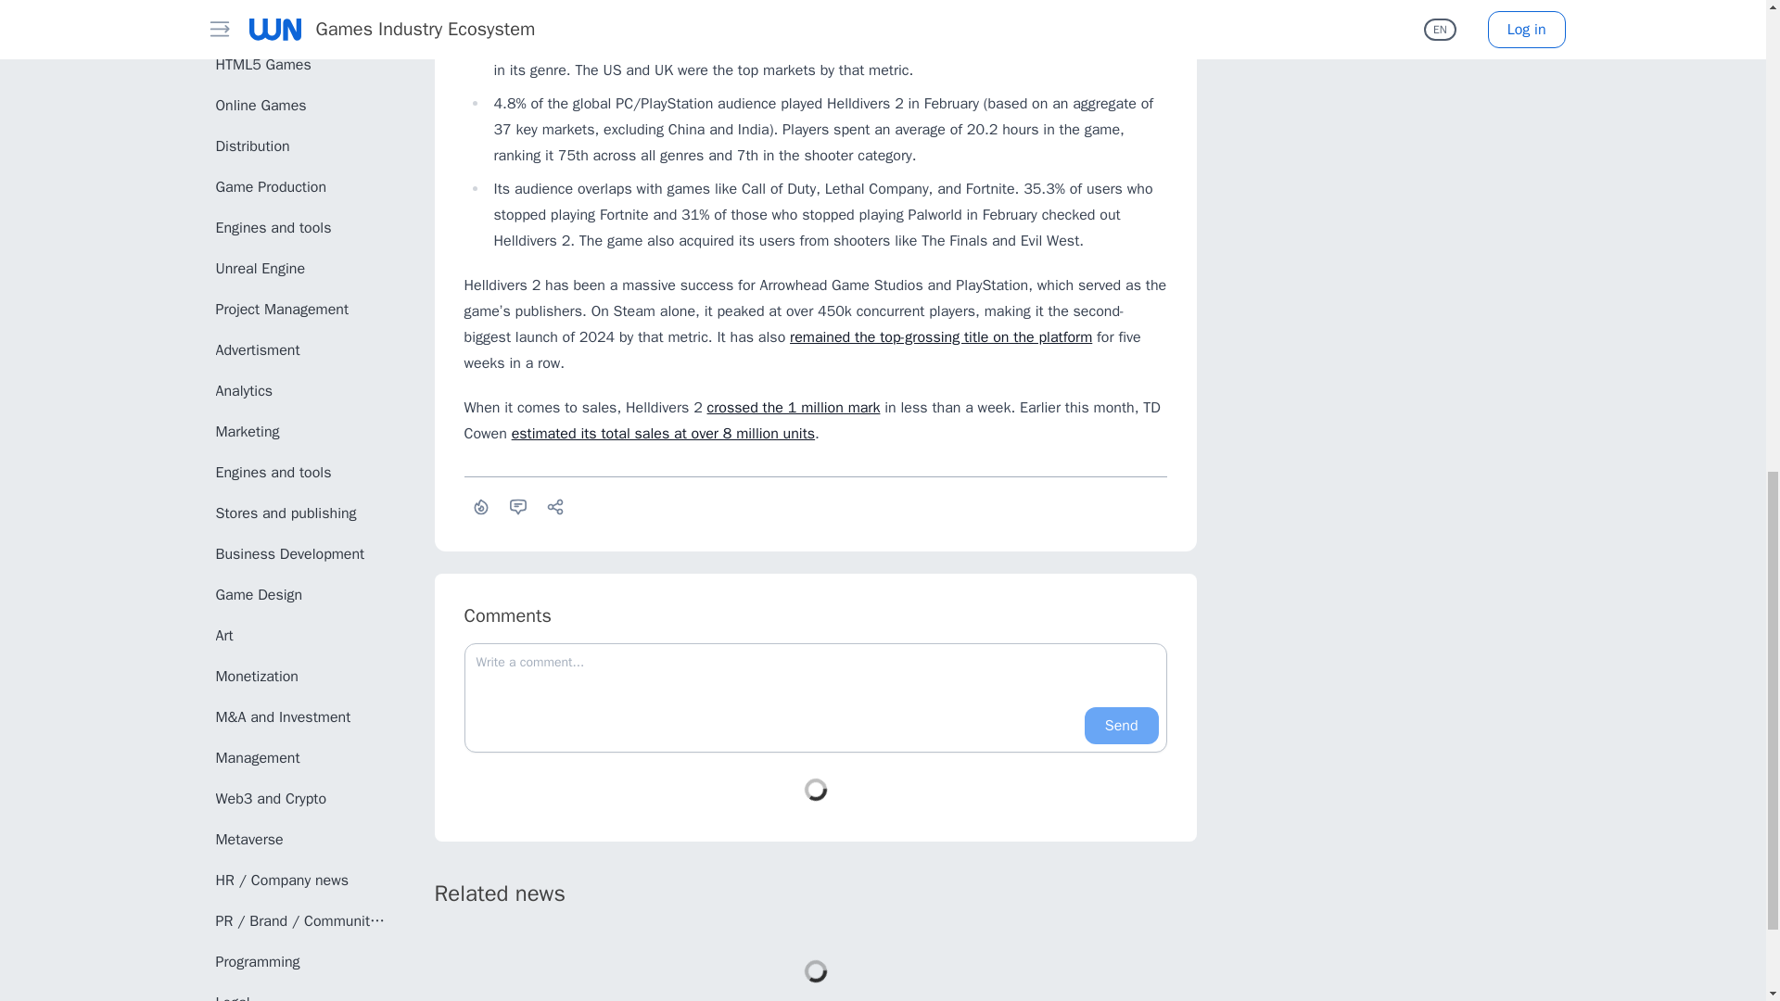  What do you see at coordinates (554, 506) in the screenshot?
I see `Share` at bounding box center [554, 506].